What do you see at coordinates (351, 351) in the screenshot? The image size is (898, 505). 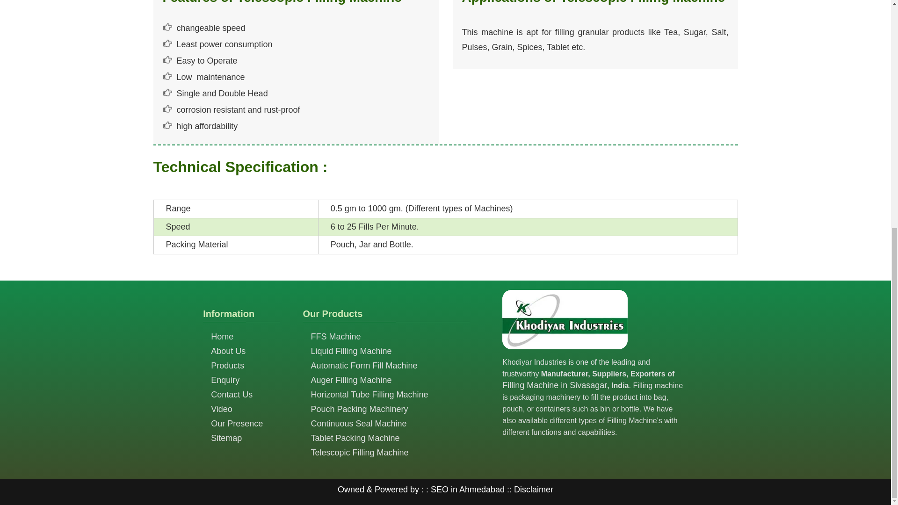 I see `Liquid Filling Machine` at bounding box center [351, 351].